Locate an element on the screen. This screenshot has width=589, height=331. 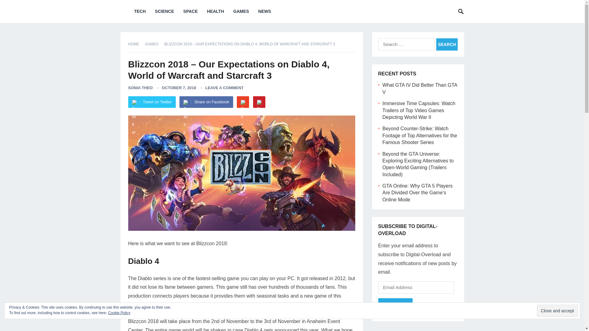
Posts by Sonia Theo is located at coordinates (141, 88).